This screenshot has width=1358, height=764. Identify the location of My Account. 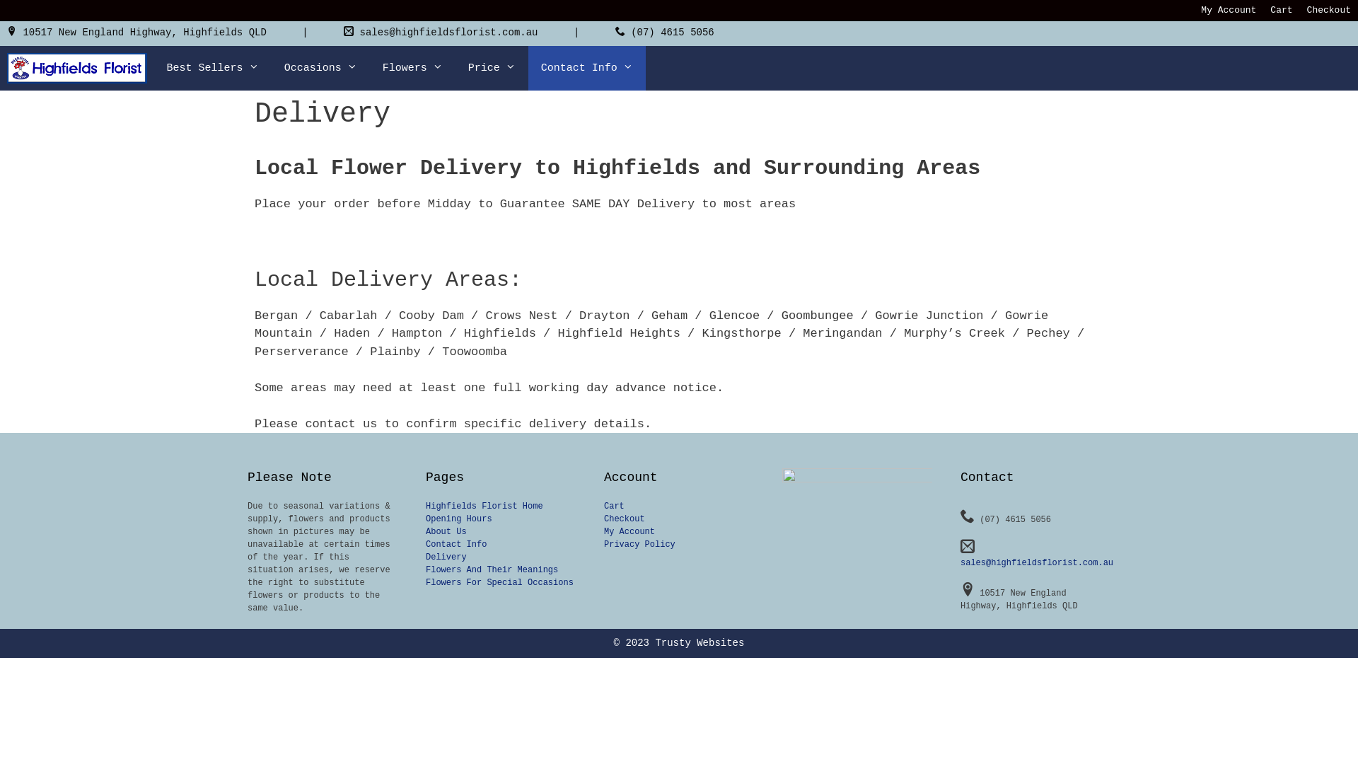
(629, 532).